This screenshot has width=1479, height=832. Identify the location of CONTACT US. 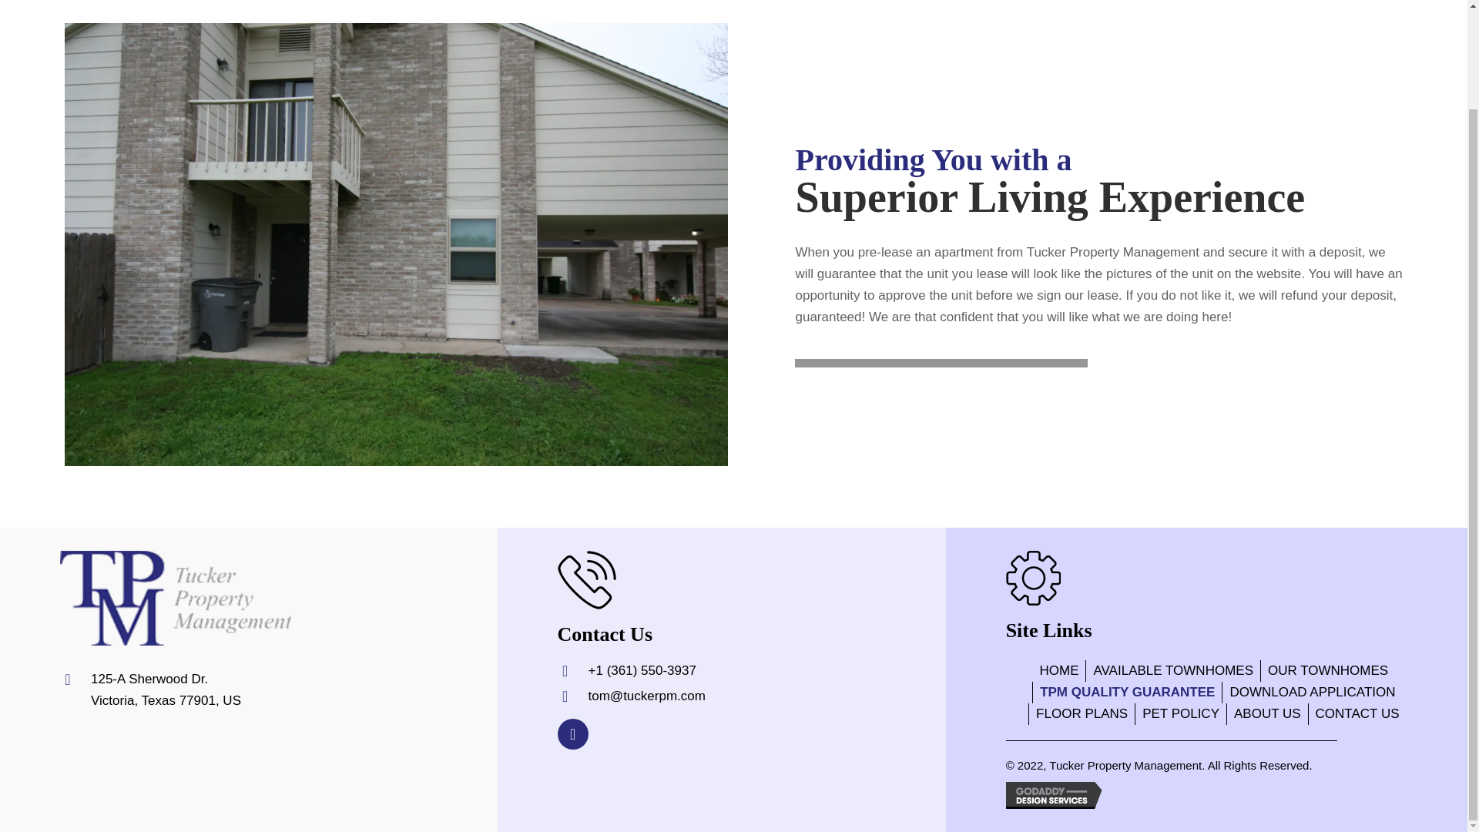
(1357, 713).